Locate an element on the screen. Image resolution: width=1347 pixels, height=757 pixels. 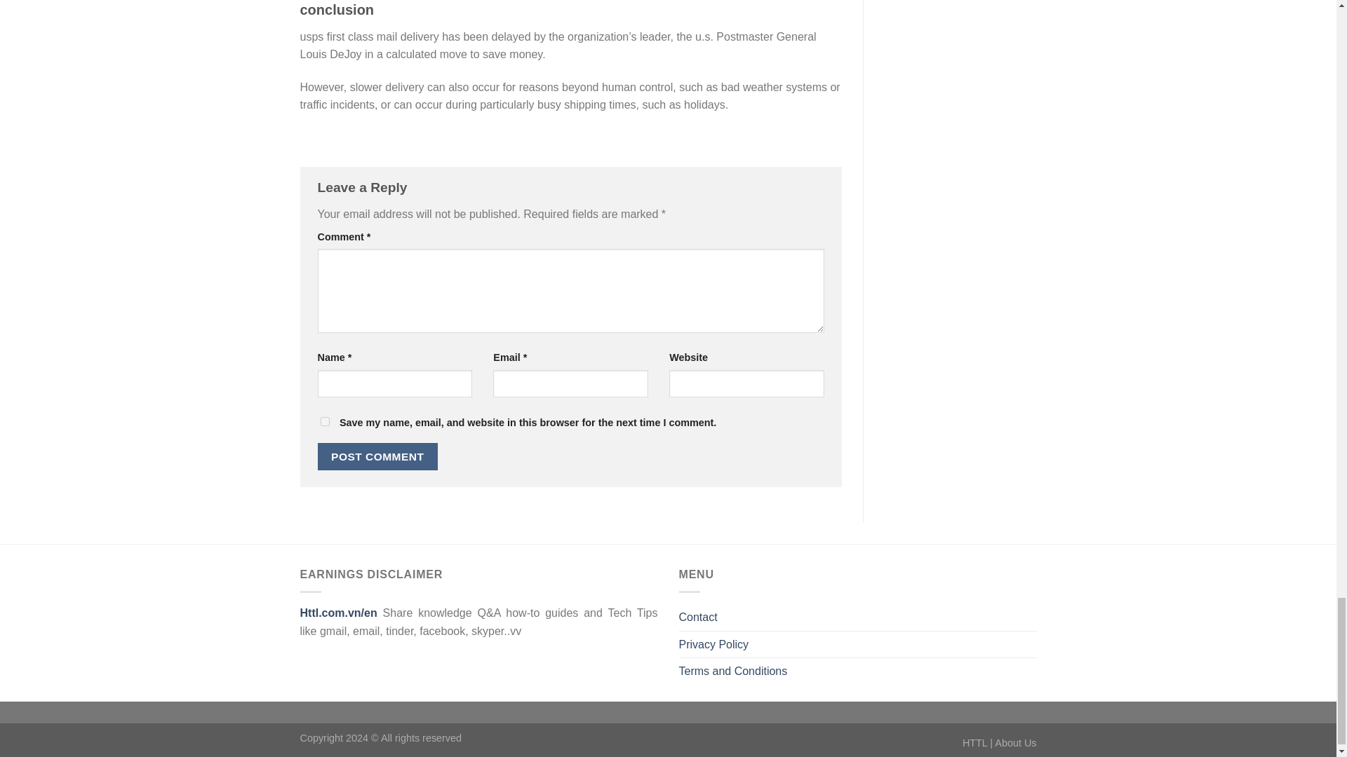
Post Comment is located at coordinates (377, 456).